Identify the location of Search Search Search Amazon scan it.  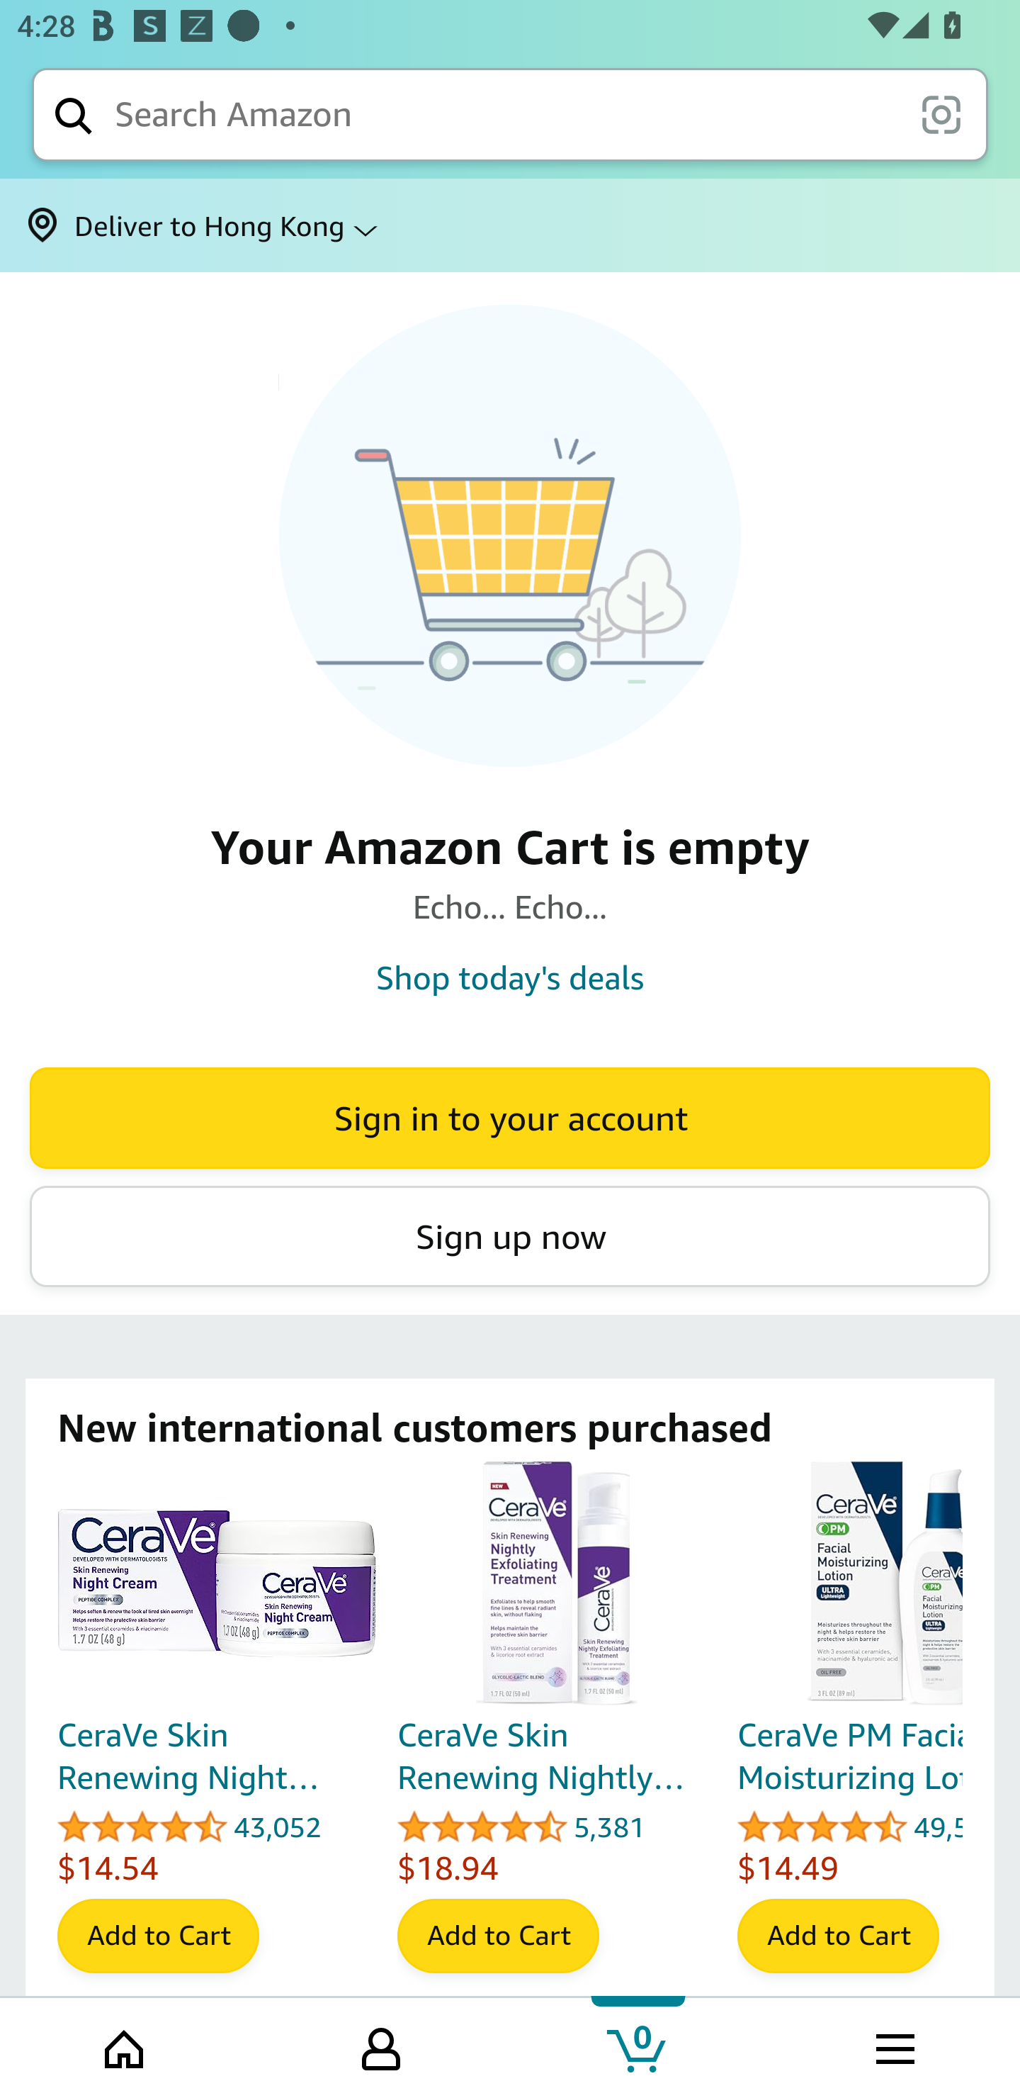
(510, 114).